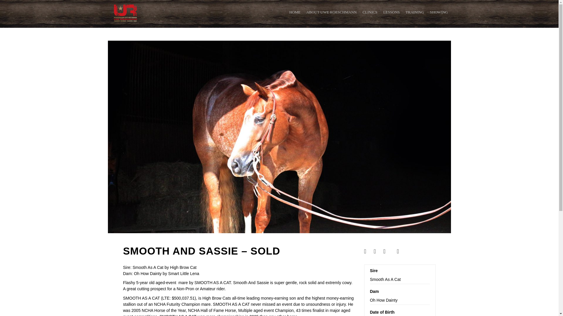 Image resolution: width=563 pixels, height=316 pixels. What do you see at coordinates (439, 12) in the screenshot?
I see `SHOWING` at bounding box center [439, 12].